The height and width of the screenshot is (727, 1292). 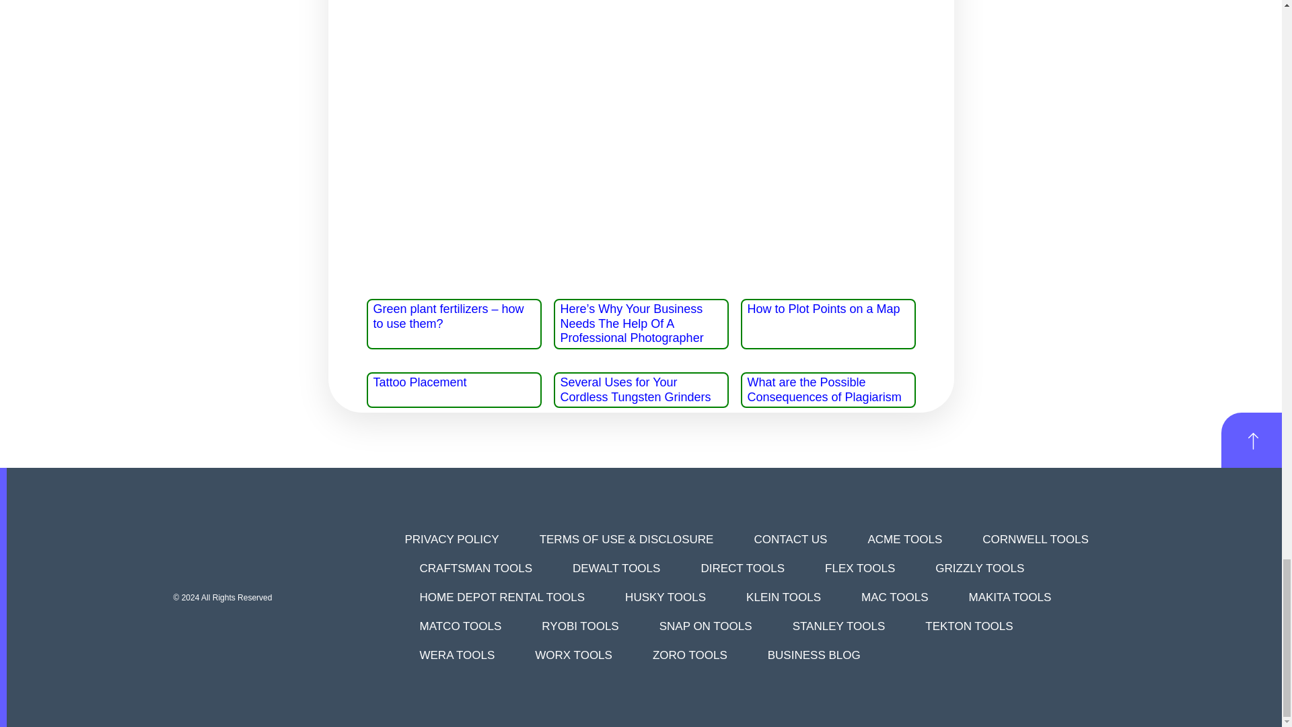 What do you see at coordinates (502, 598) in the screenshot?
I see `HOME DEPOT RENTAL TOOLS` at bounding box center [502, 598].